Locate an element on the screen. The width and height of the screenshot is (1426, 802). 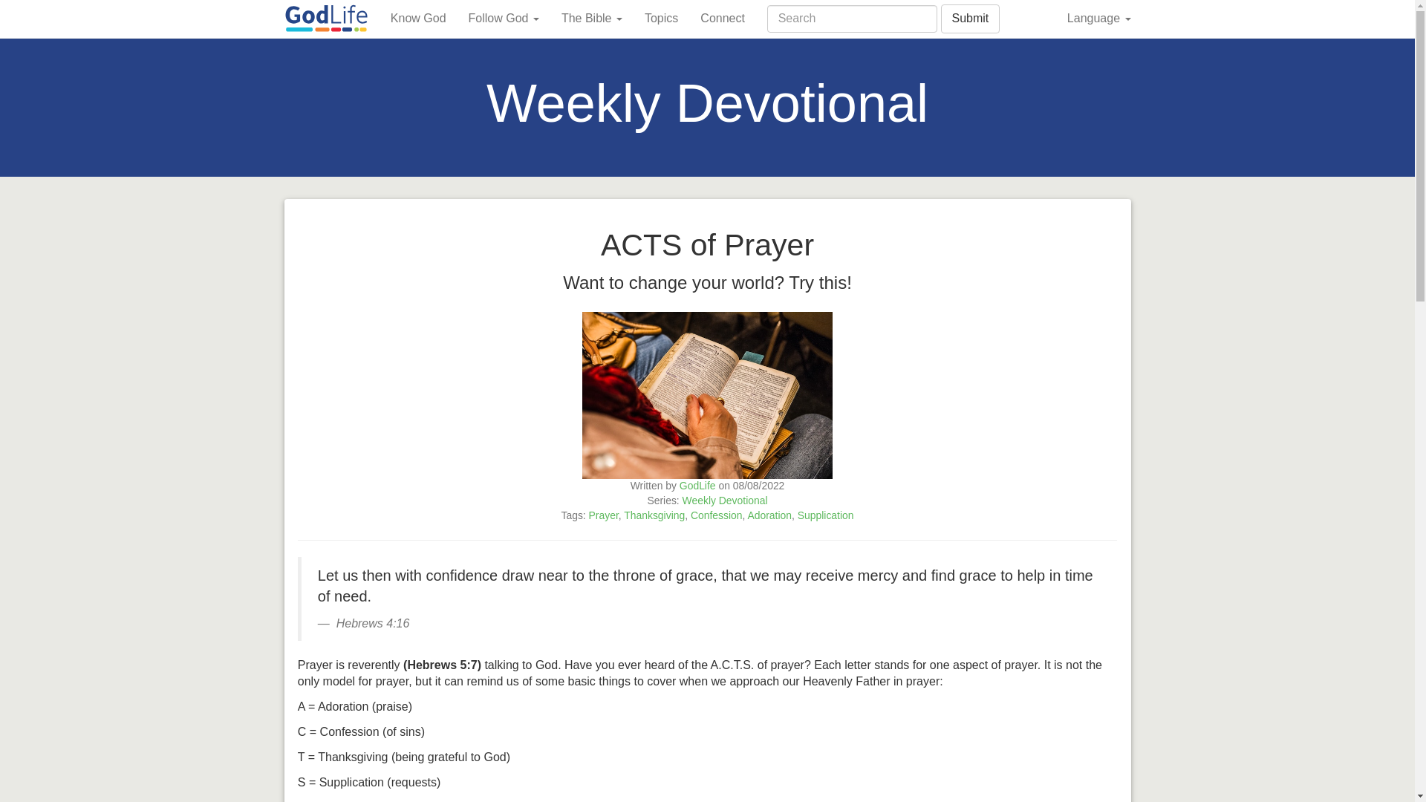
Language is located at coordinates (1099, 18).